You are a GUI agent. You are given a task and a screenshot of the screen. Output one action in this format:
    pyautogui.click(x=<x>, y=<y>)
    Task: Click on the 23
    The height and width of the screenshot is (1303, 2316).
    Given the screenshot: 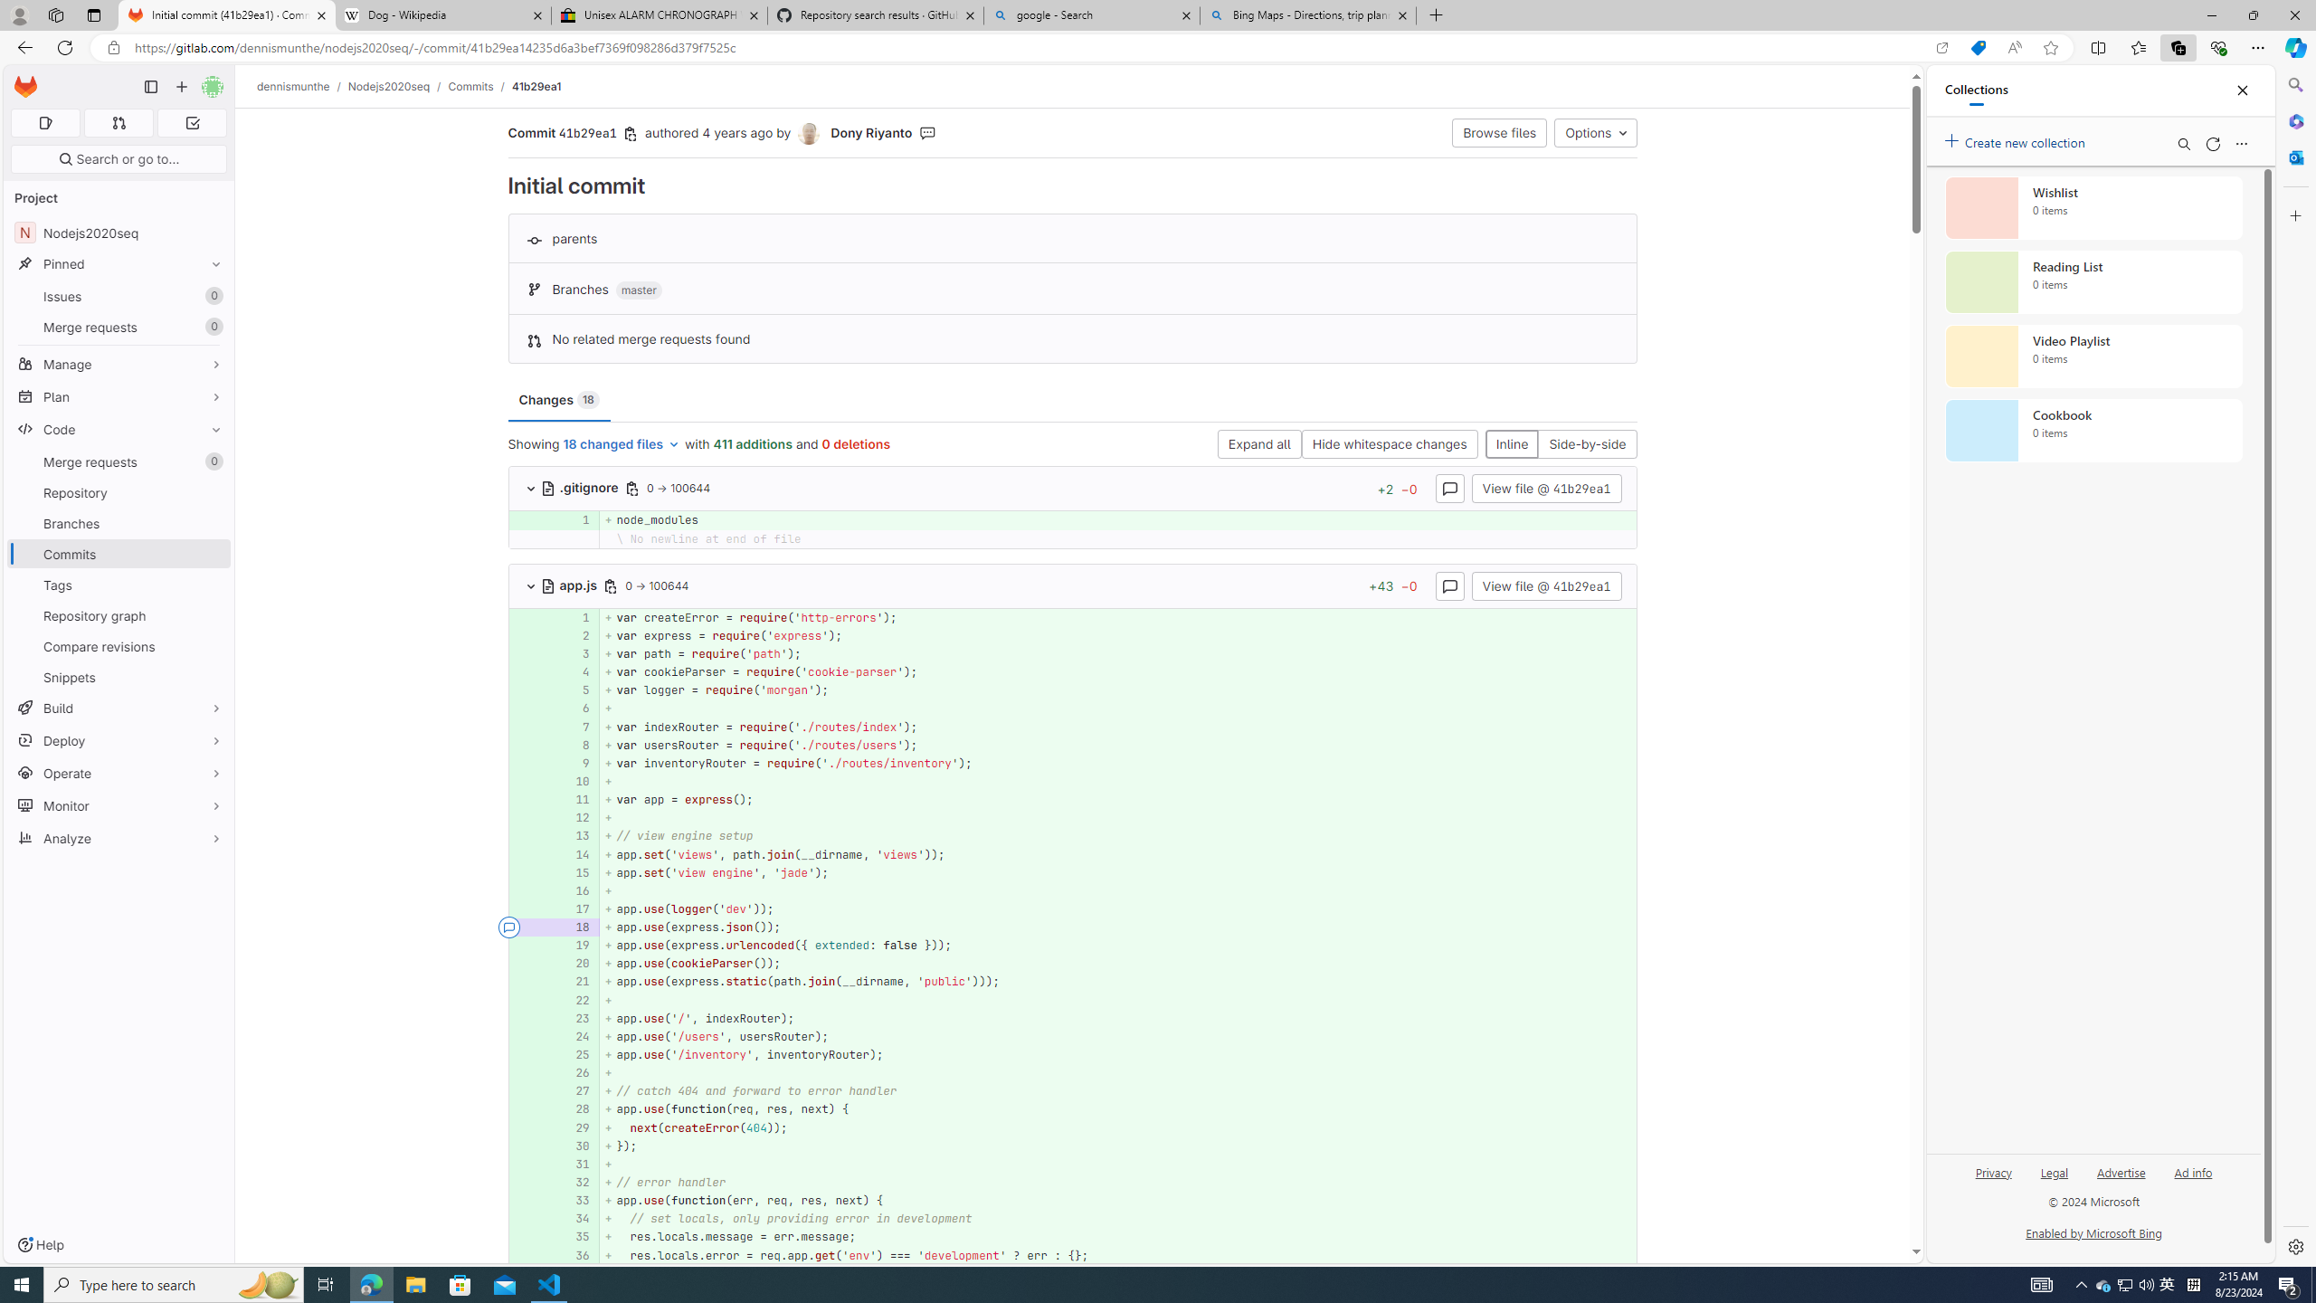 What is the action you would take?
    pyautogui.click(x=574, y=1018)
    